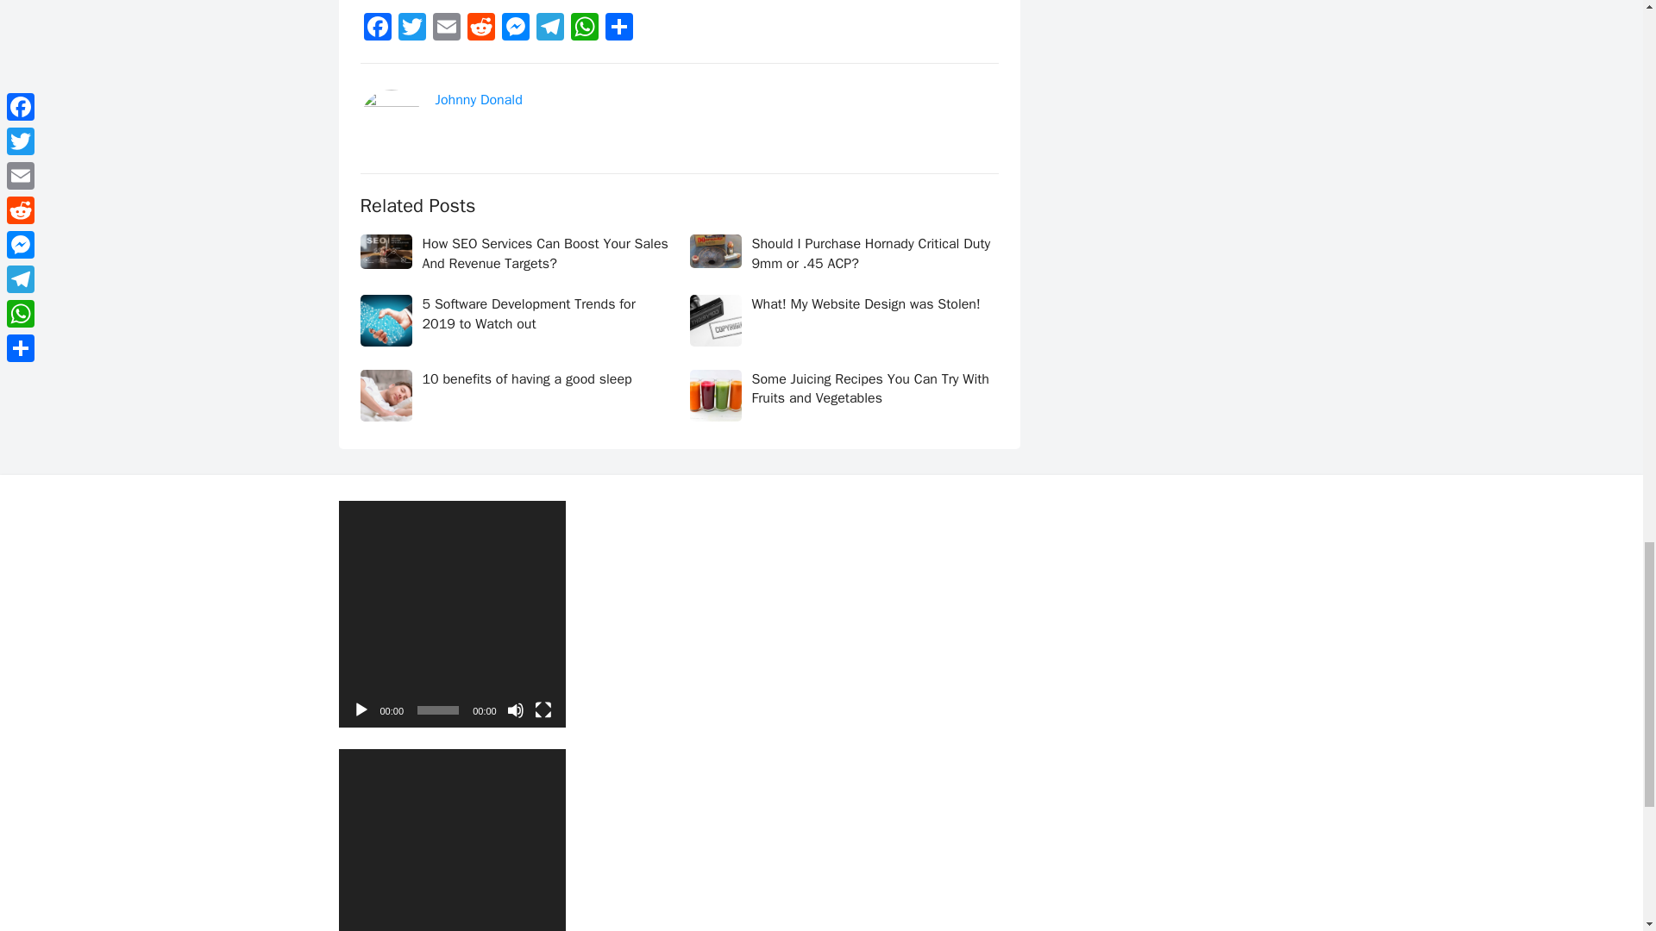  Describe the element at coordinates (361, 710) in the screenshot. I see `Play` at that location.